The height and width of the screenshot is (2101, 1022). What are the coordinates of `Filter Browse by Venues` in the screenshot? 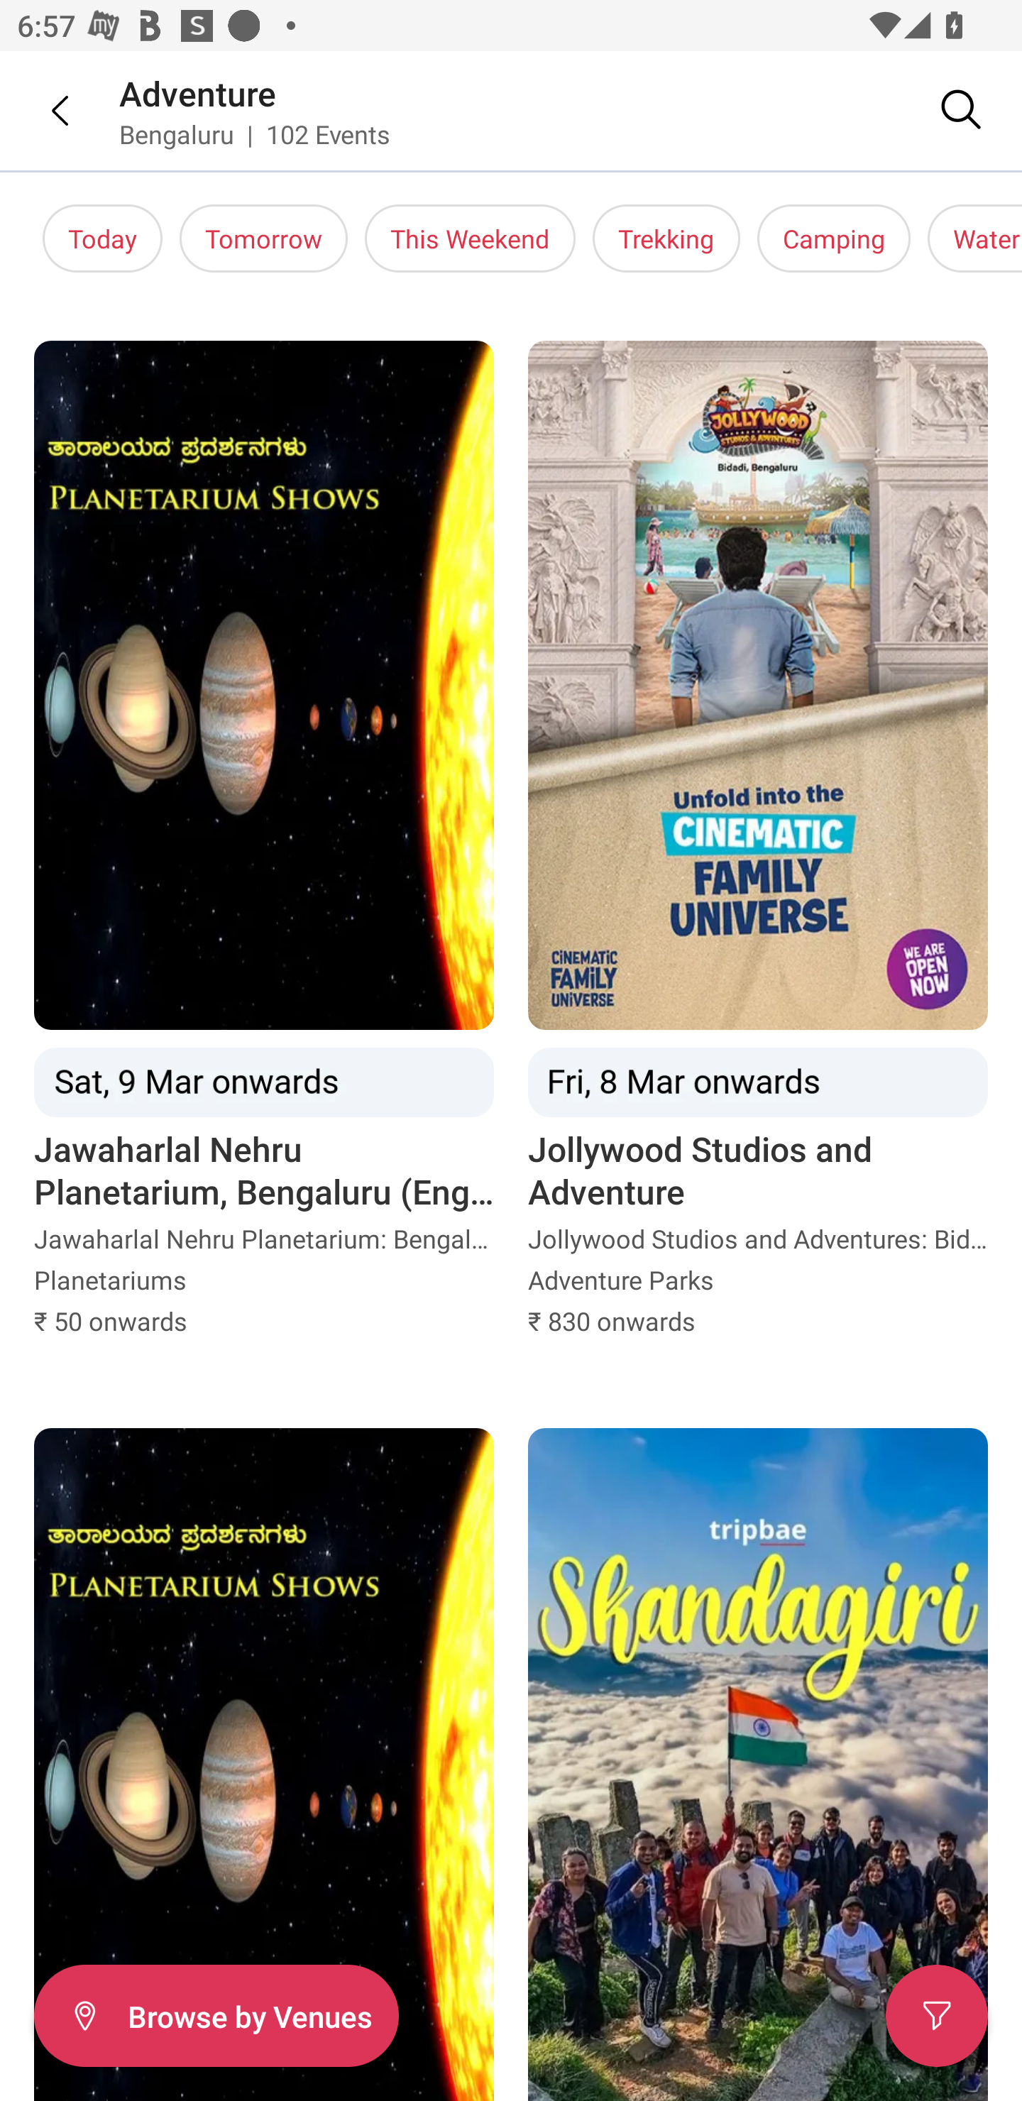 It's located at (216, 2016).